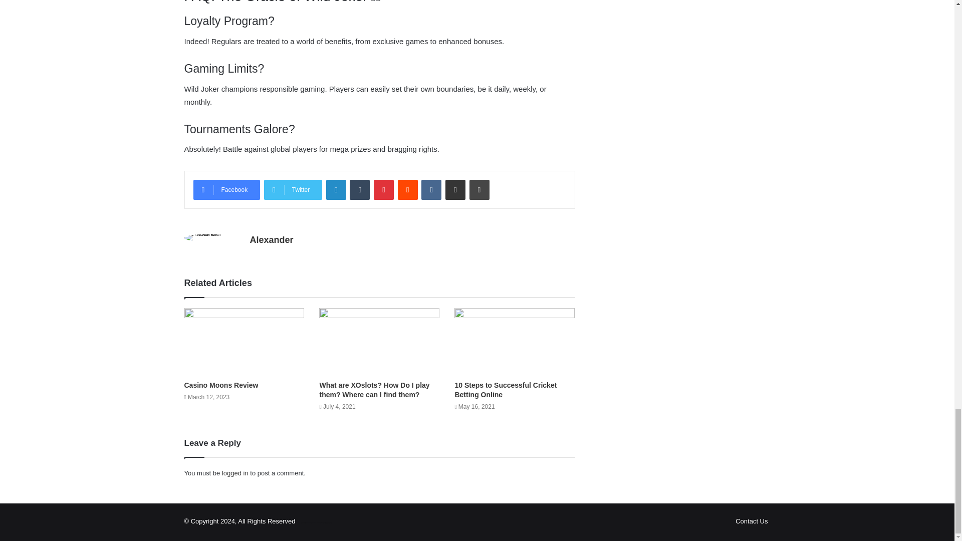  What do you see at coordinates (455, 189) in the screenshot?
I see `Share via Email` at bounding box center [455, 189].